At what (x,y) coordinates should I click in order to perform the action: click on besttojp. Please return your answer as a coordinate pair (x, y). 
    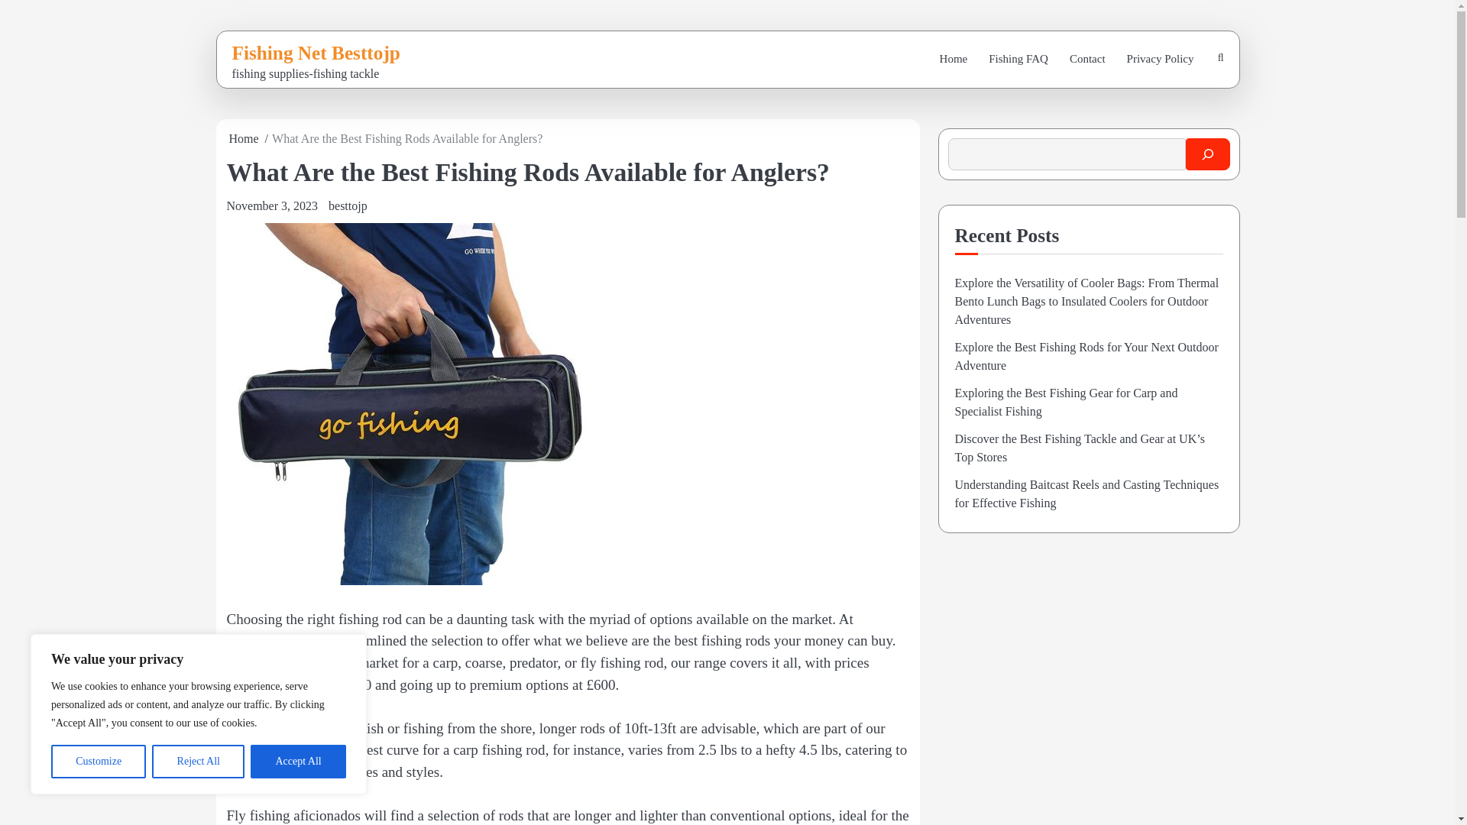
    Looking at the image, I should click on (348, 205).